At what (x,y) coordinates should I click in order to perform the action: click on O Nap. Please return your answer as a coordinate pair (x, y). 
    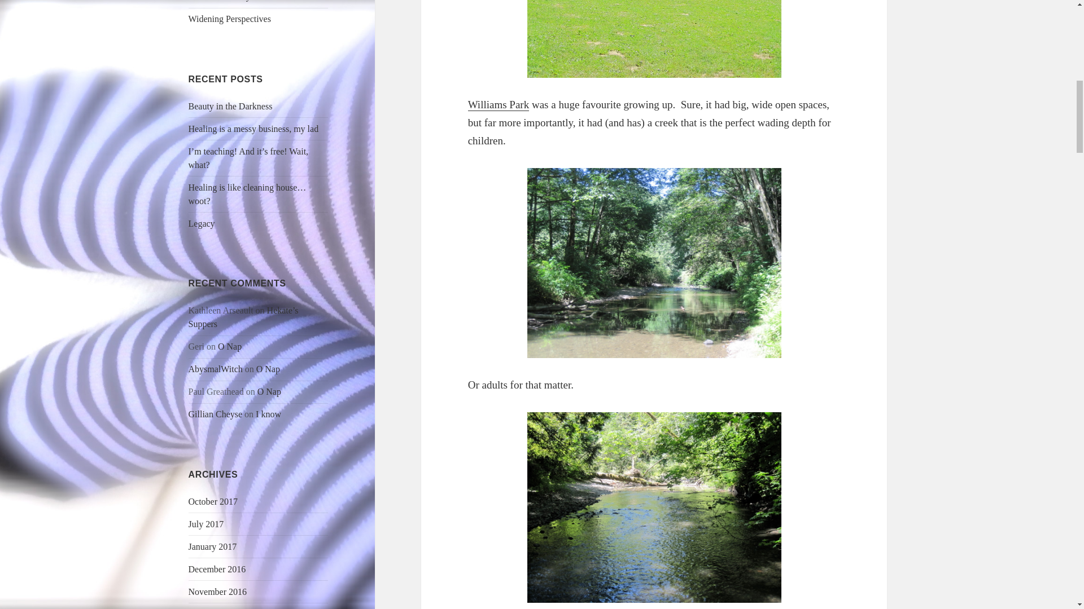
    Looking at the image, I should click on (229, 346).